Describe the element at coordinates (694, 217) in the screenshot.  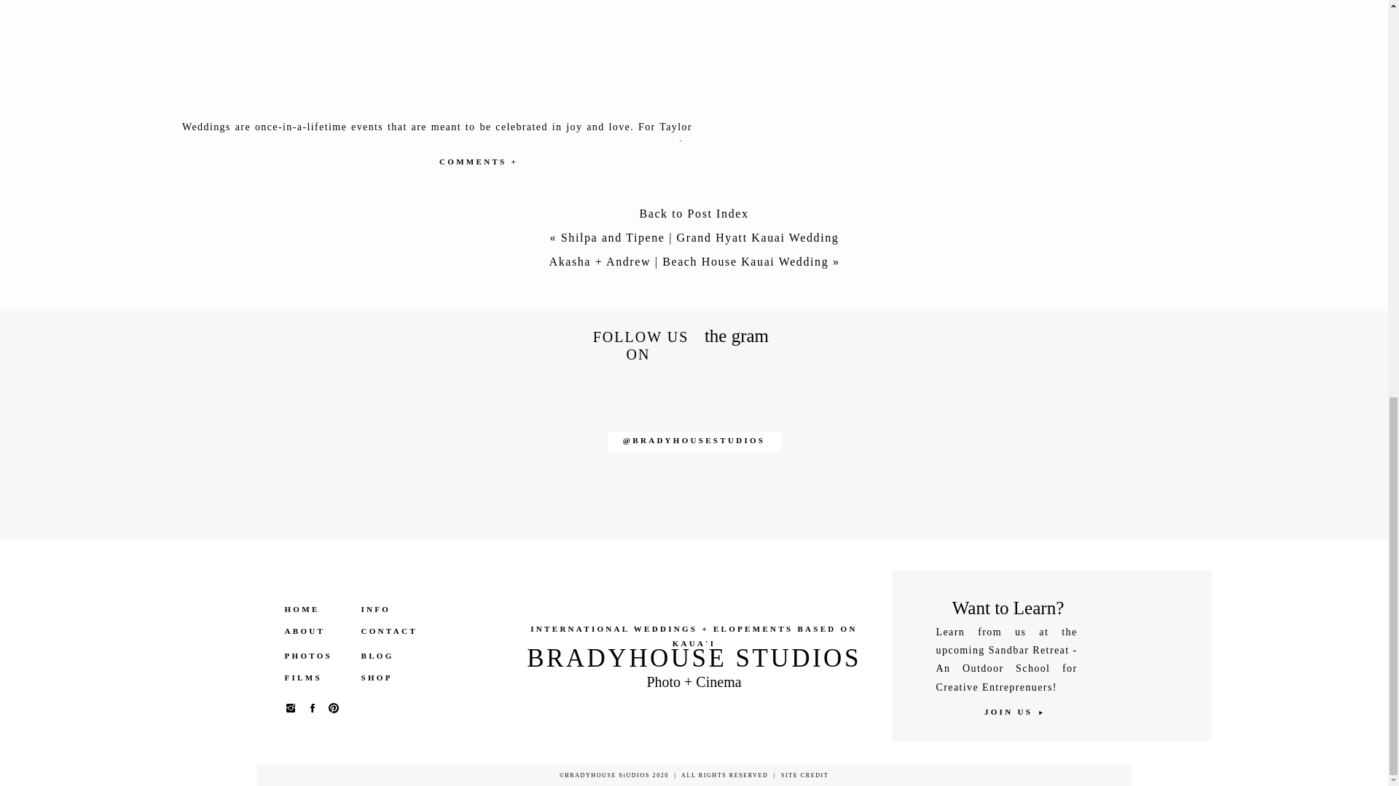
I see `Back to Post Index` at that location.